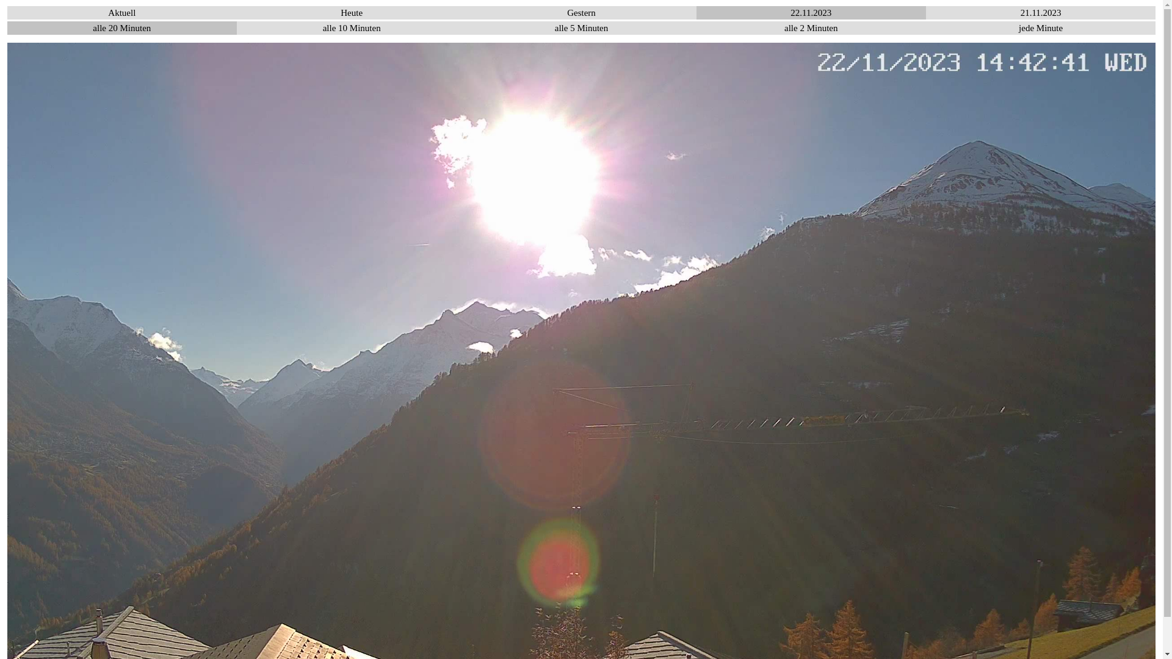  Describe the element at coordinates (352, 13) in the screenshot. I see `Heute` at that location.